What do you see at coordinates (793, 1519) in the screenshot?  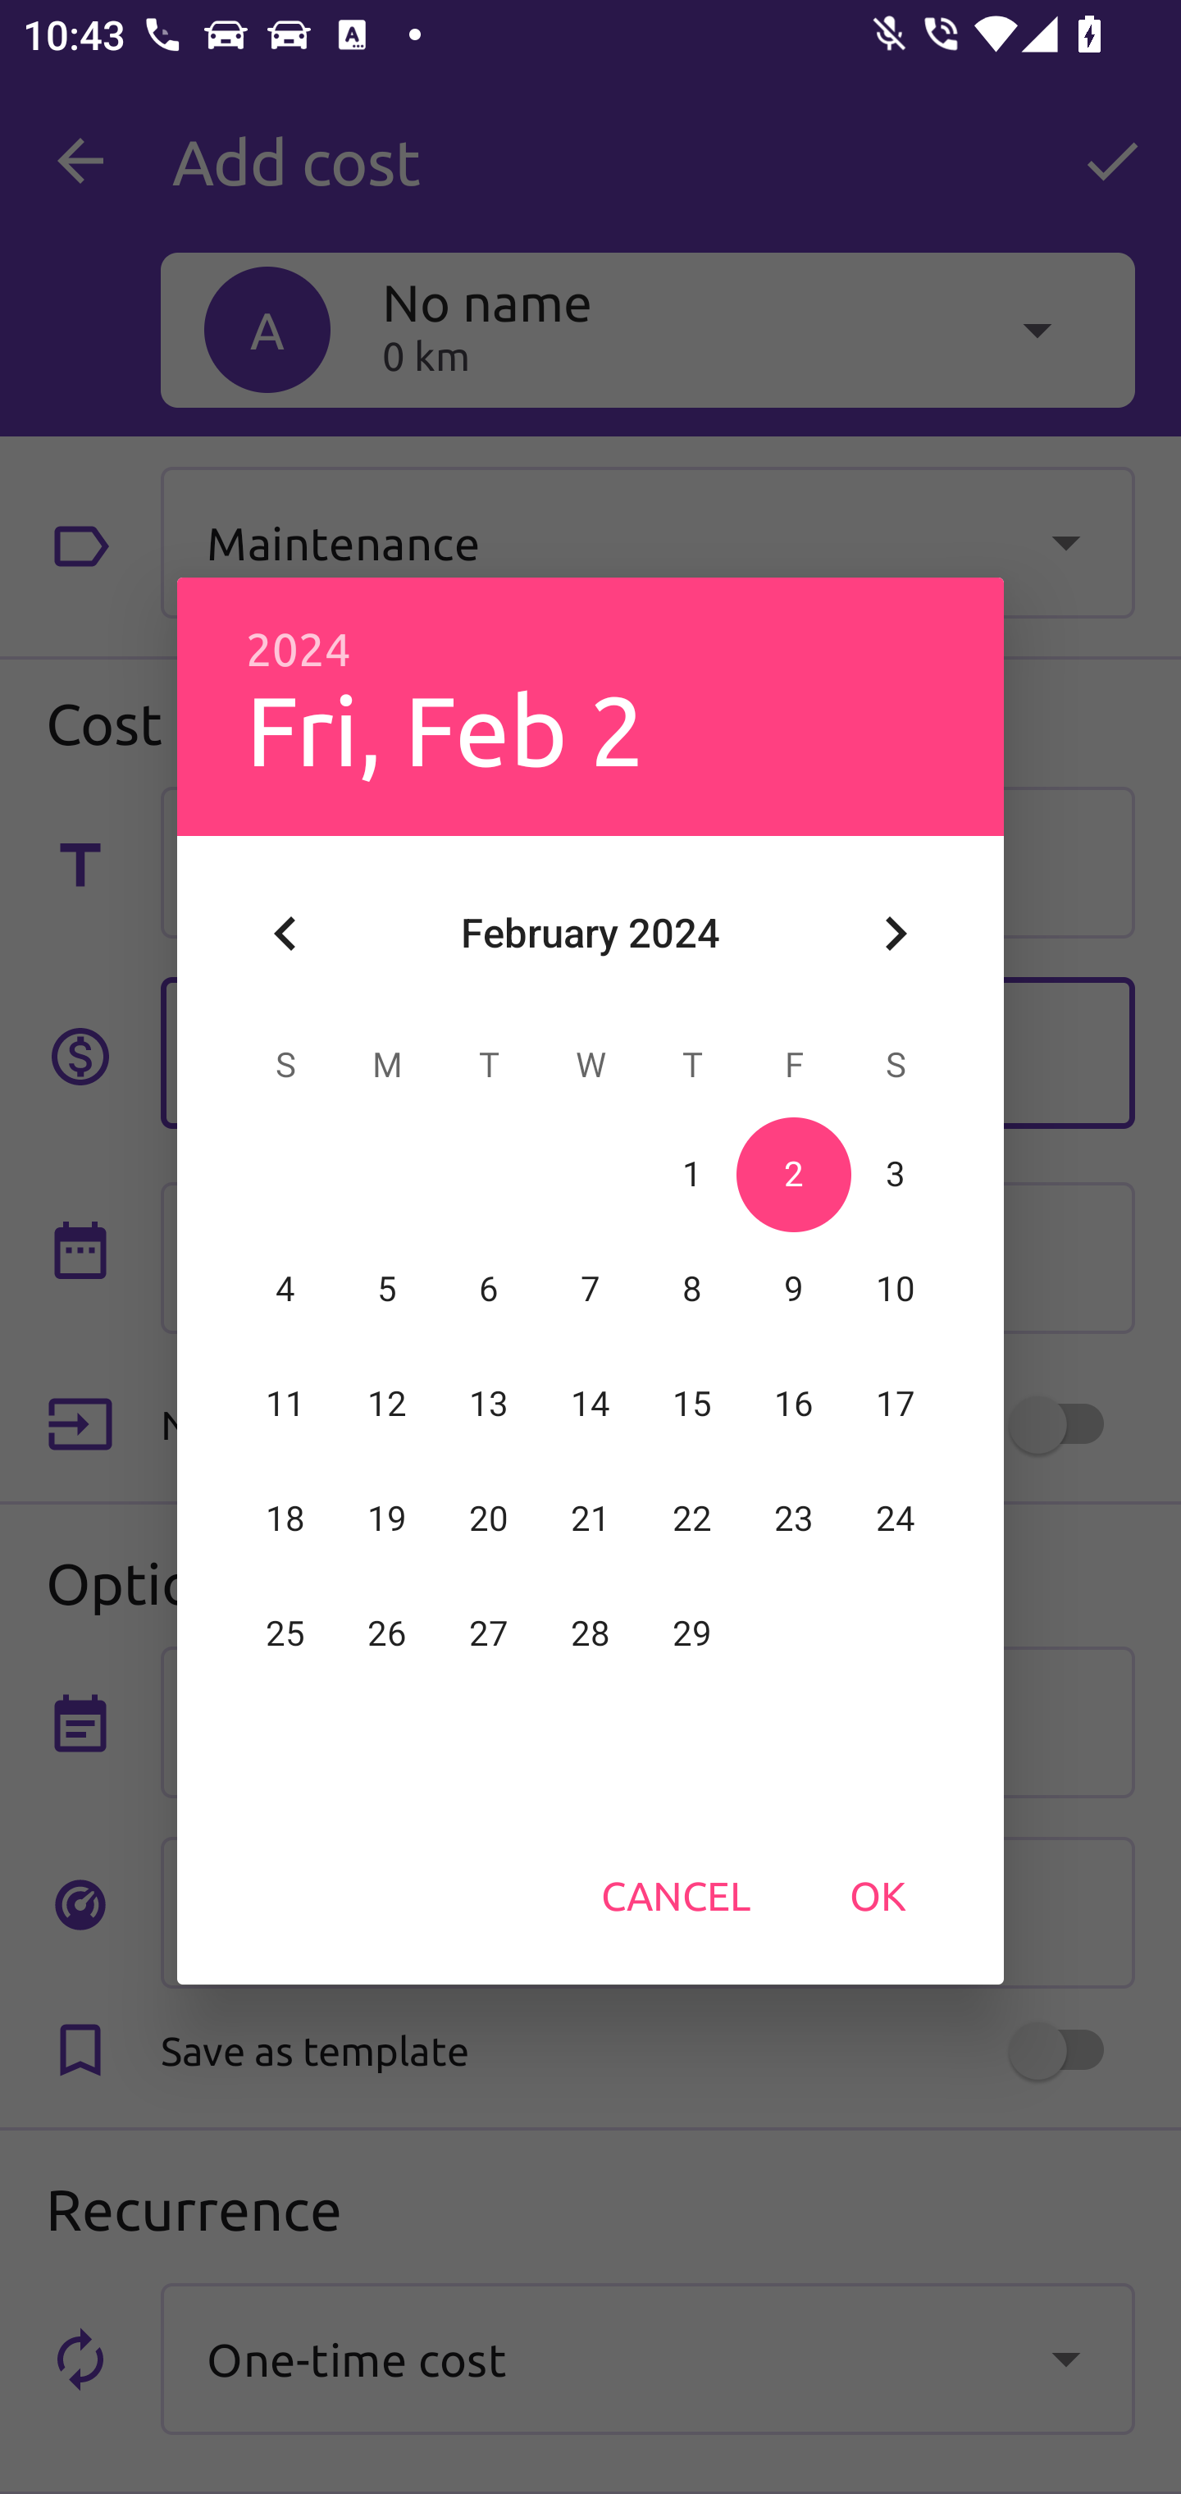 I see `23 23 February 2024` at bounding box center [793, 1519].